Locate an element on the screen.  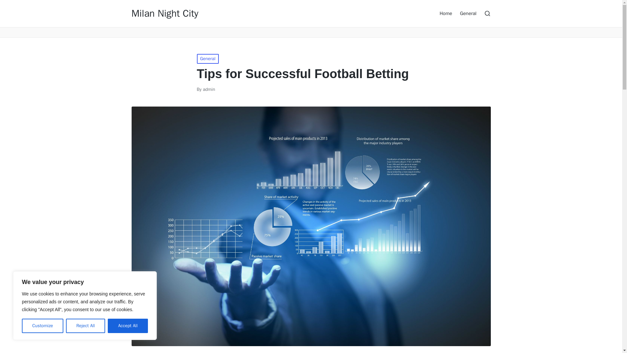
admin is located at coordinates (209, 89).